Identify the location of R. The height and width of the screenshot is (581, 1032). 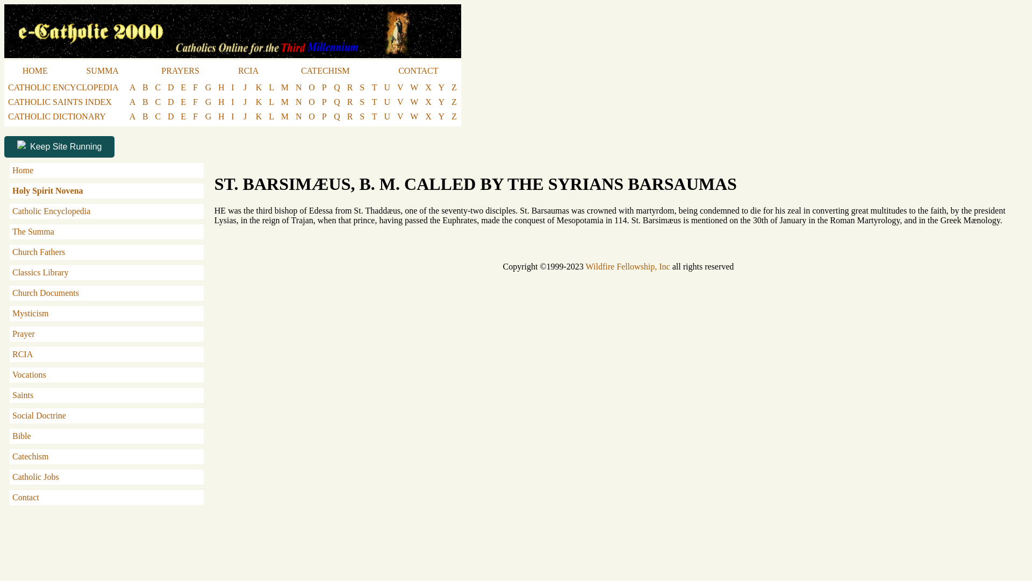
(350, 87).